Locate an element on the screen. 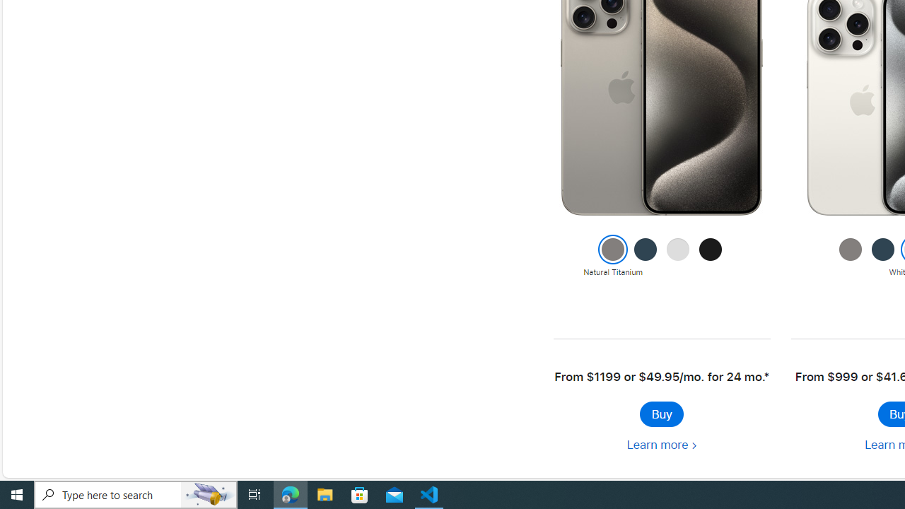  Class: colornav-link is located at coordinates (883, 250).